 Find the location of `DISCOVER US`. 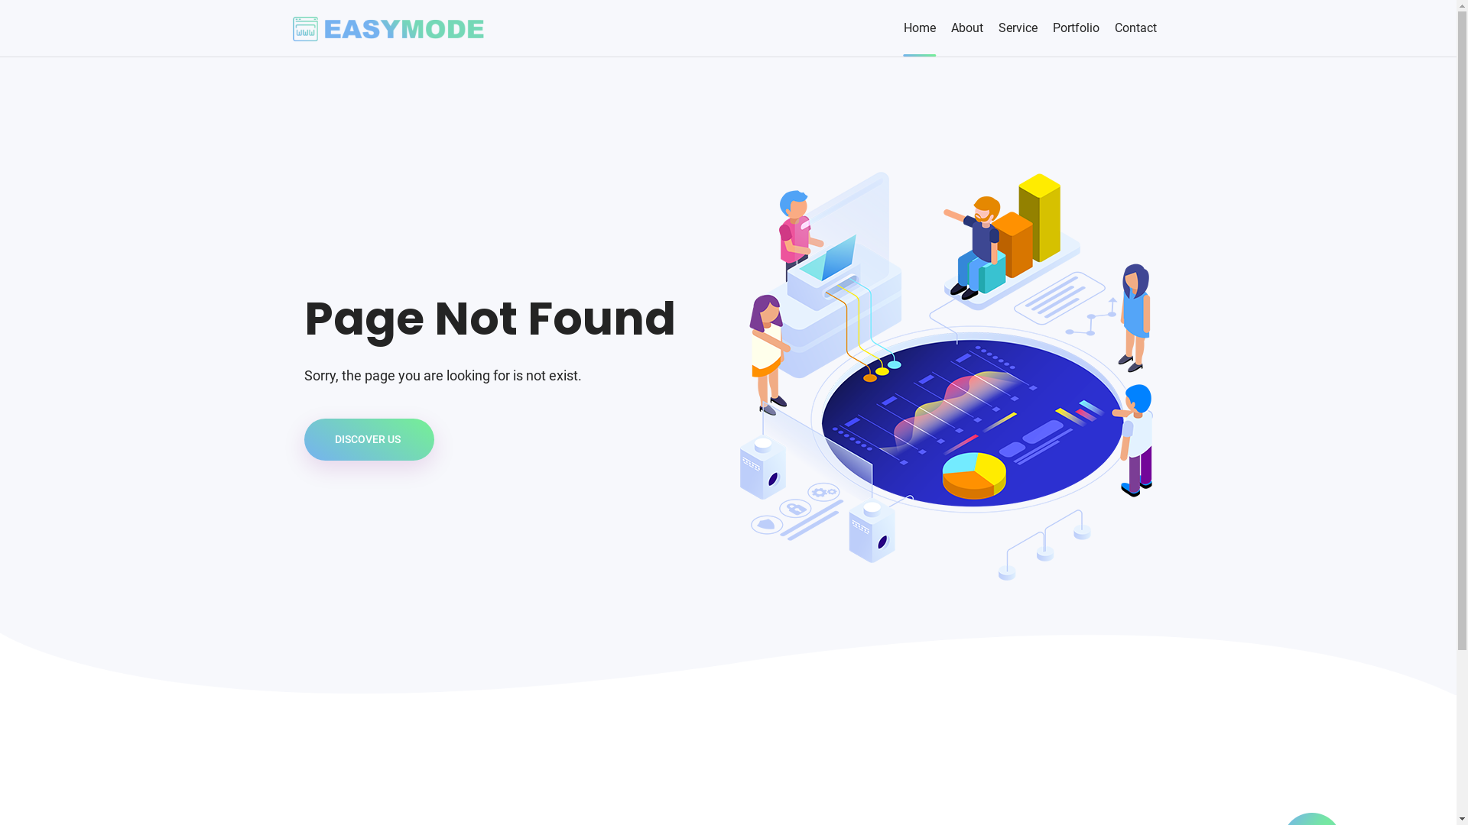

DISCOVER US is located at coordinates (369, 440).